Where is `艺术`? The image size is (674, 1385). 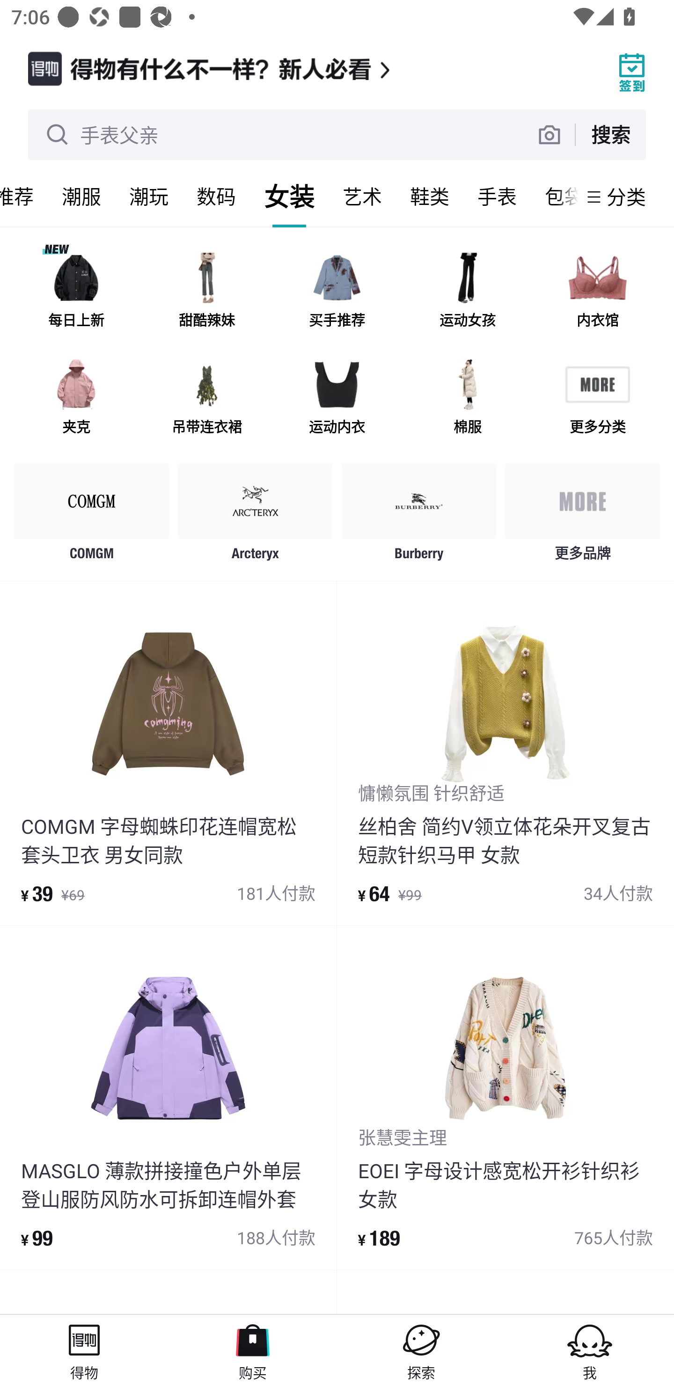
艺术 is located at coordinates (362, 197).